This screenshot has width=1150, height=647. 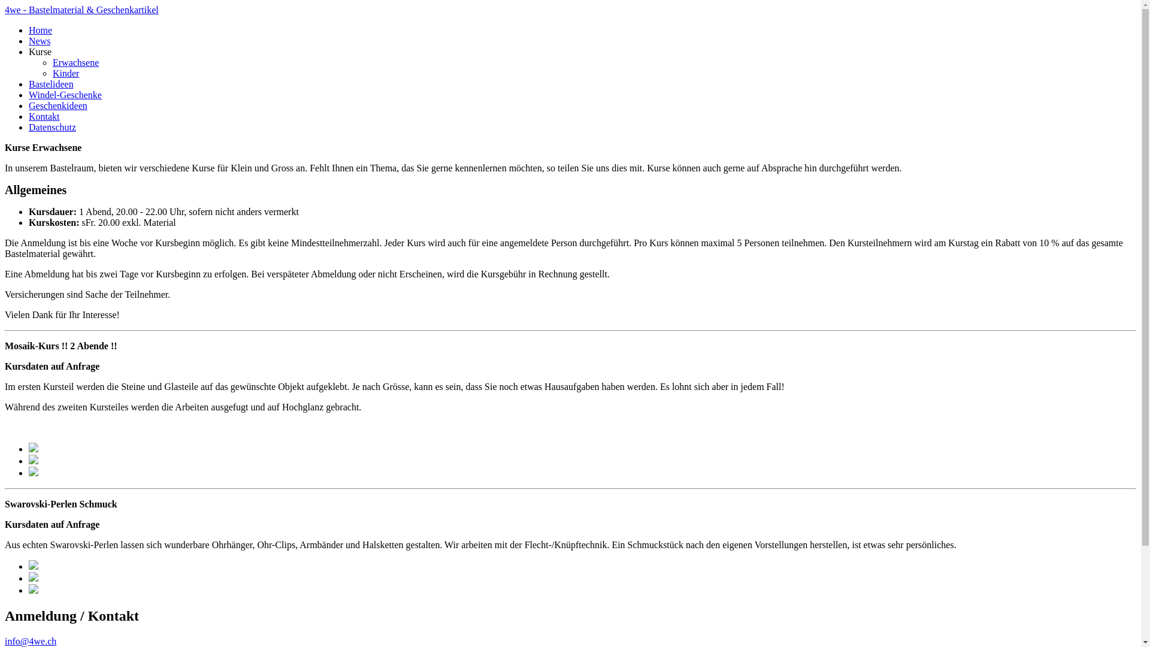 What do you see at coordinates (40, 41) in the screenshot?
I see `News` at bounding box center [40, 41].